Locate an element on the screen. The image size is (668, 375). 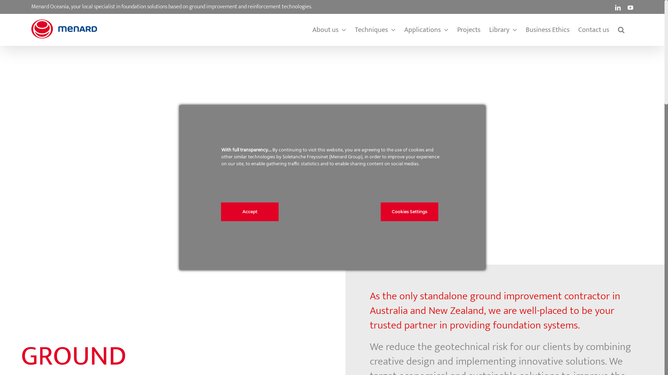
Techniques is located at coordinates (375, 30).